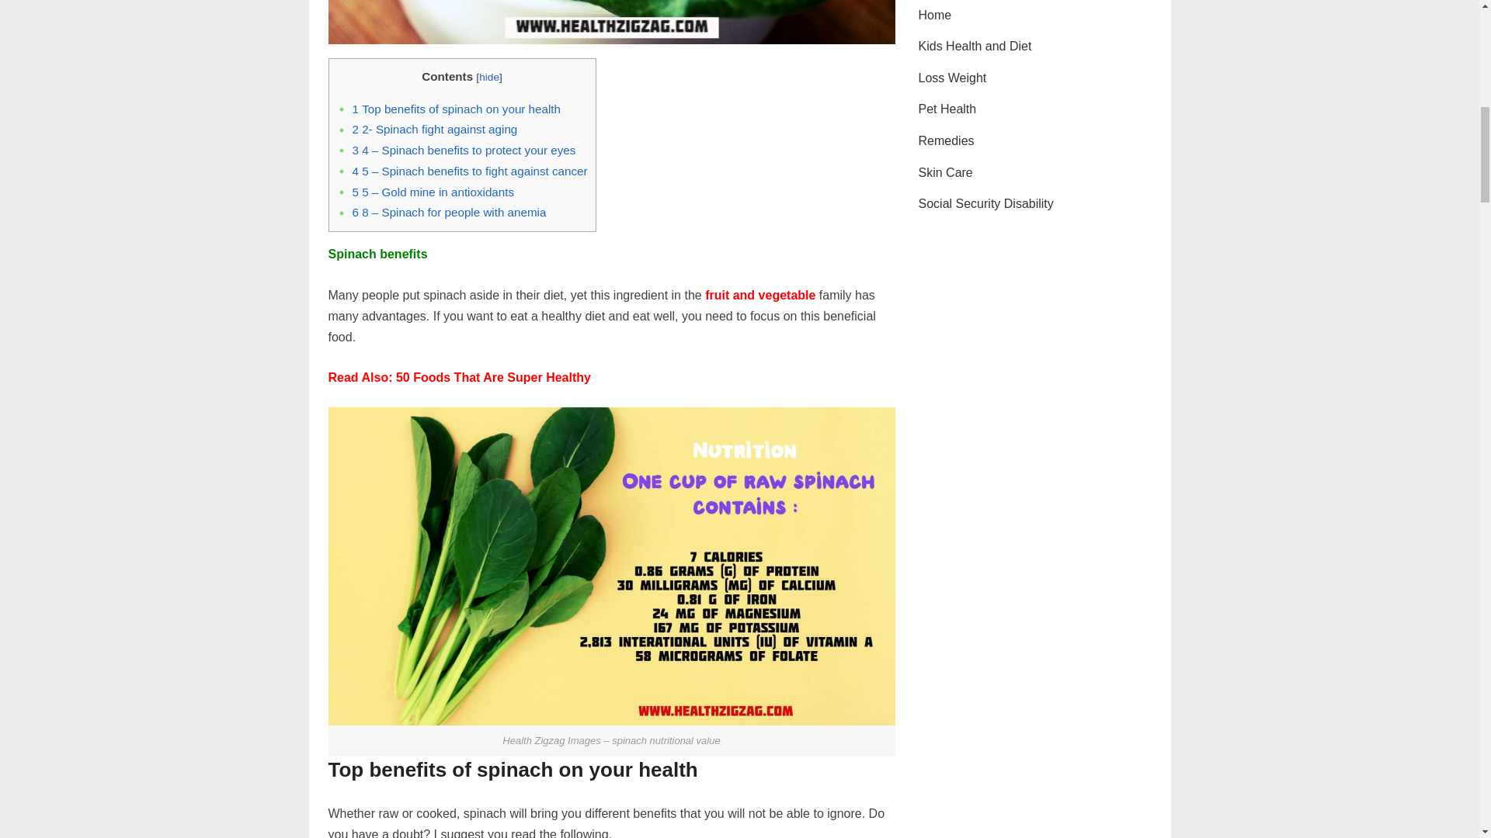  What do you see at coordinates (435, 129) in the screenshot?
I see `2 2- Spinach fight against aging` at bounding box center [435, 129].